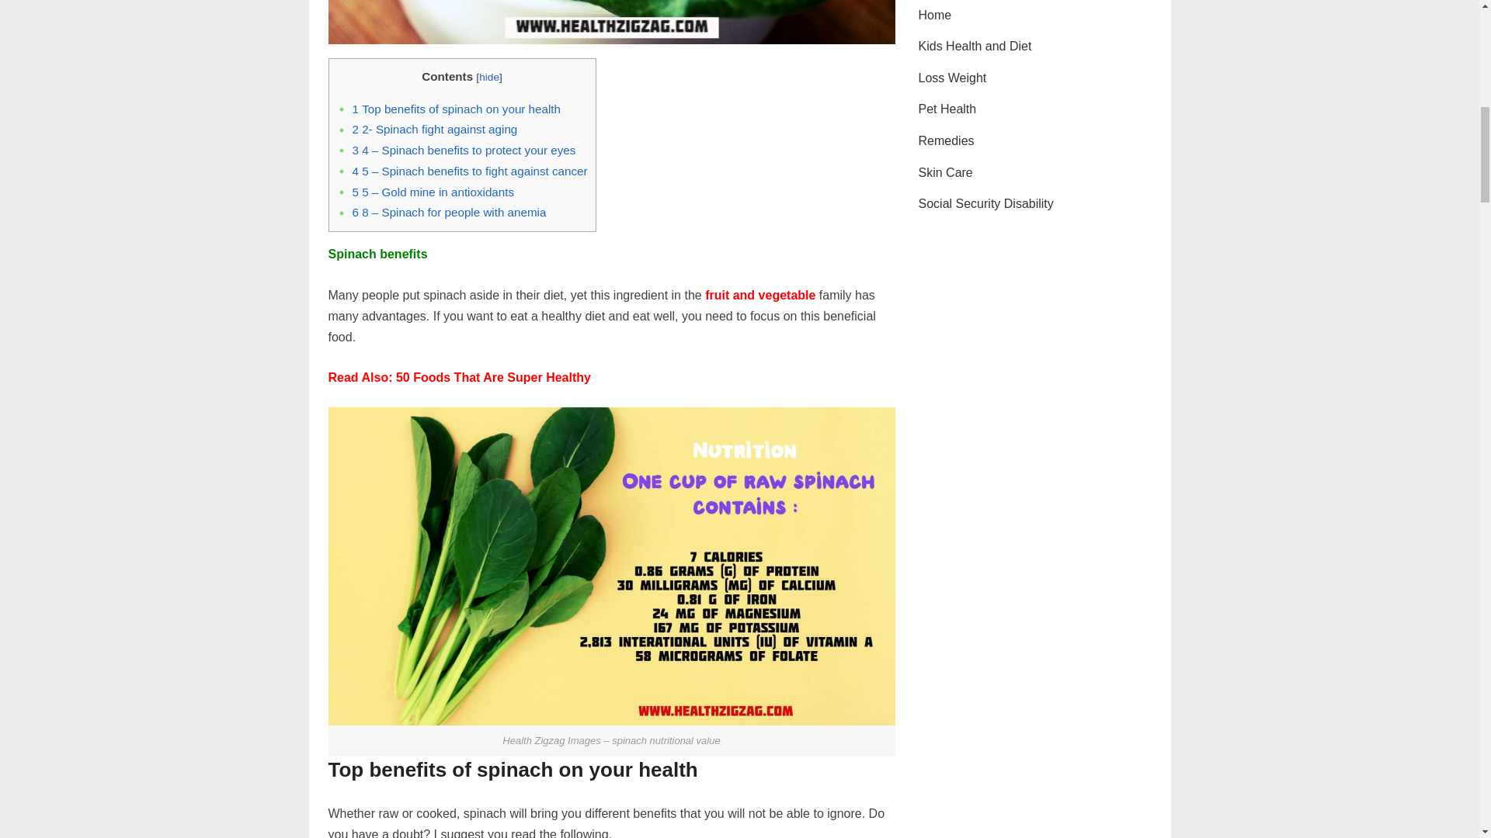  What do you see at coordinates (435, 129) in the screenshot?
I see `2 2- Spinach fight against aging` at bounding box center [435, 129].